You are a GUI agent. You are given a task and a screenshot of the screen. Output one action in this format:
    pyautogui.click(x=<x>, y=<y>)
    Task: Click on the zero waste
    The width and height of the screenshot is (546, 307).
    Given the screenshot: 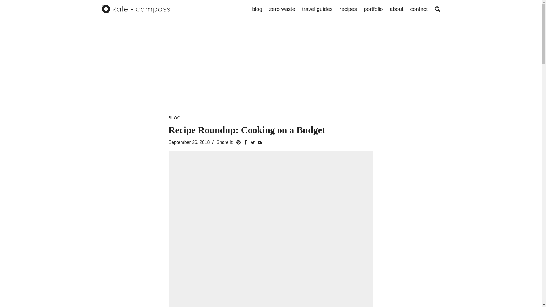 What is the action you would take?
    pyautogui.click(x=282, y=9)
    